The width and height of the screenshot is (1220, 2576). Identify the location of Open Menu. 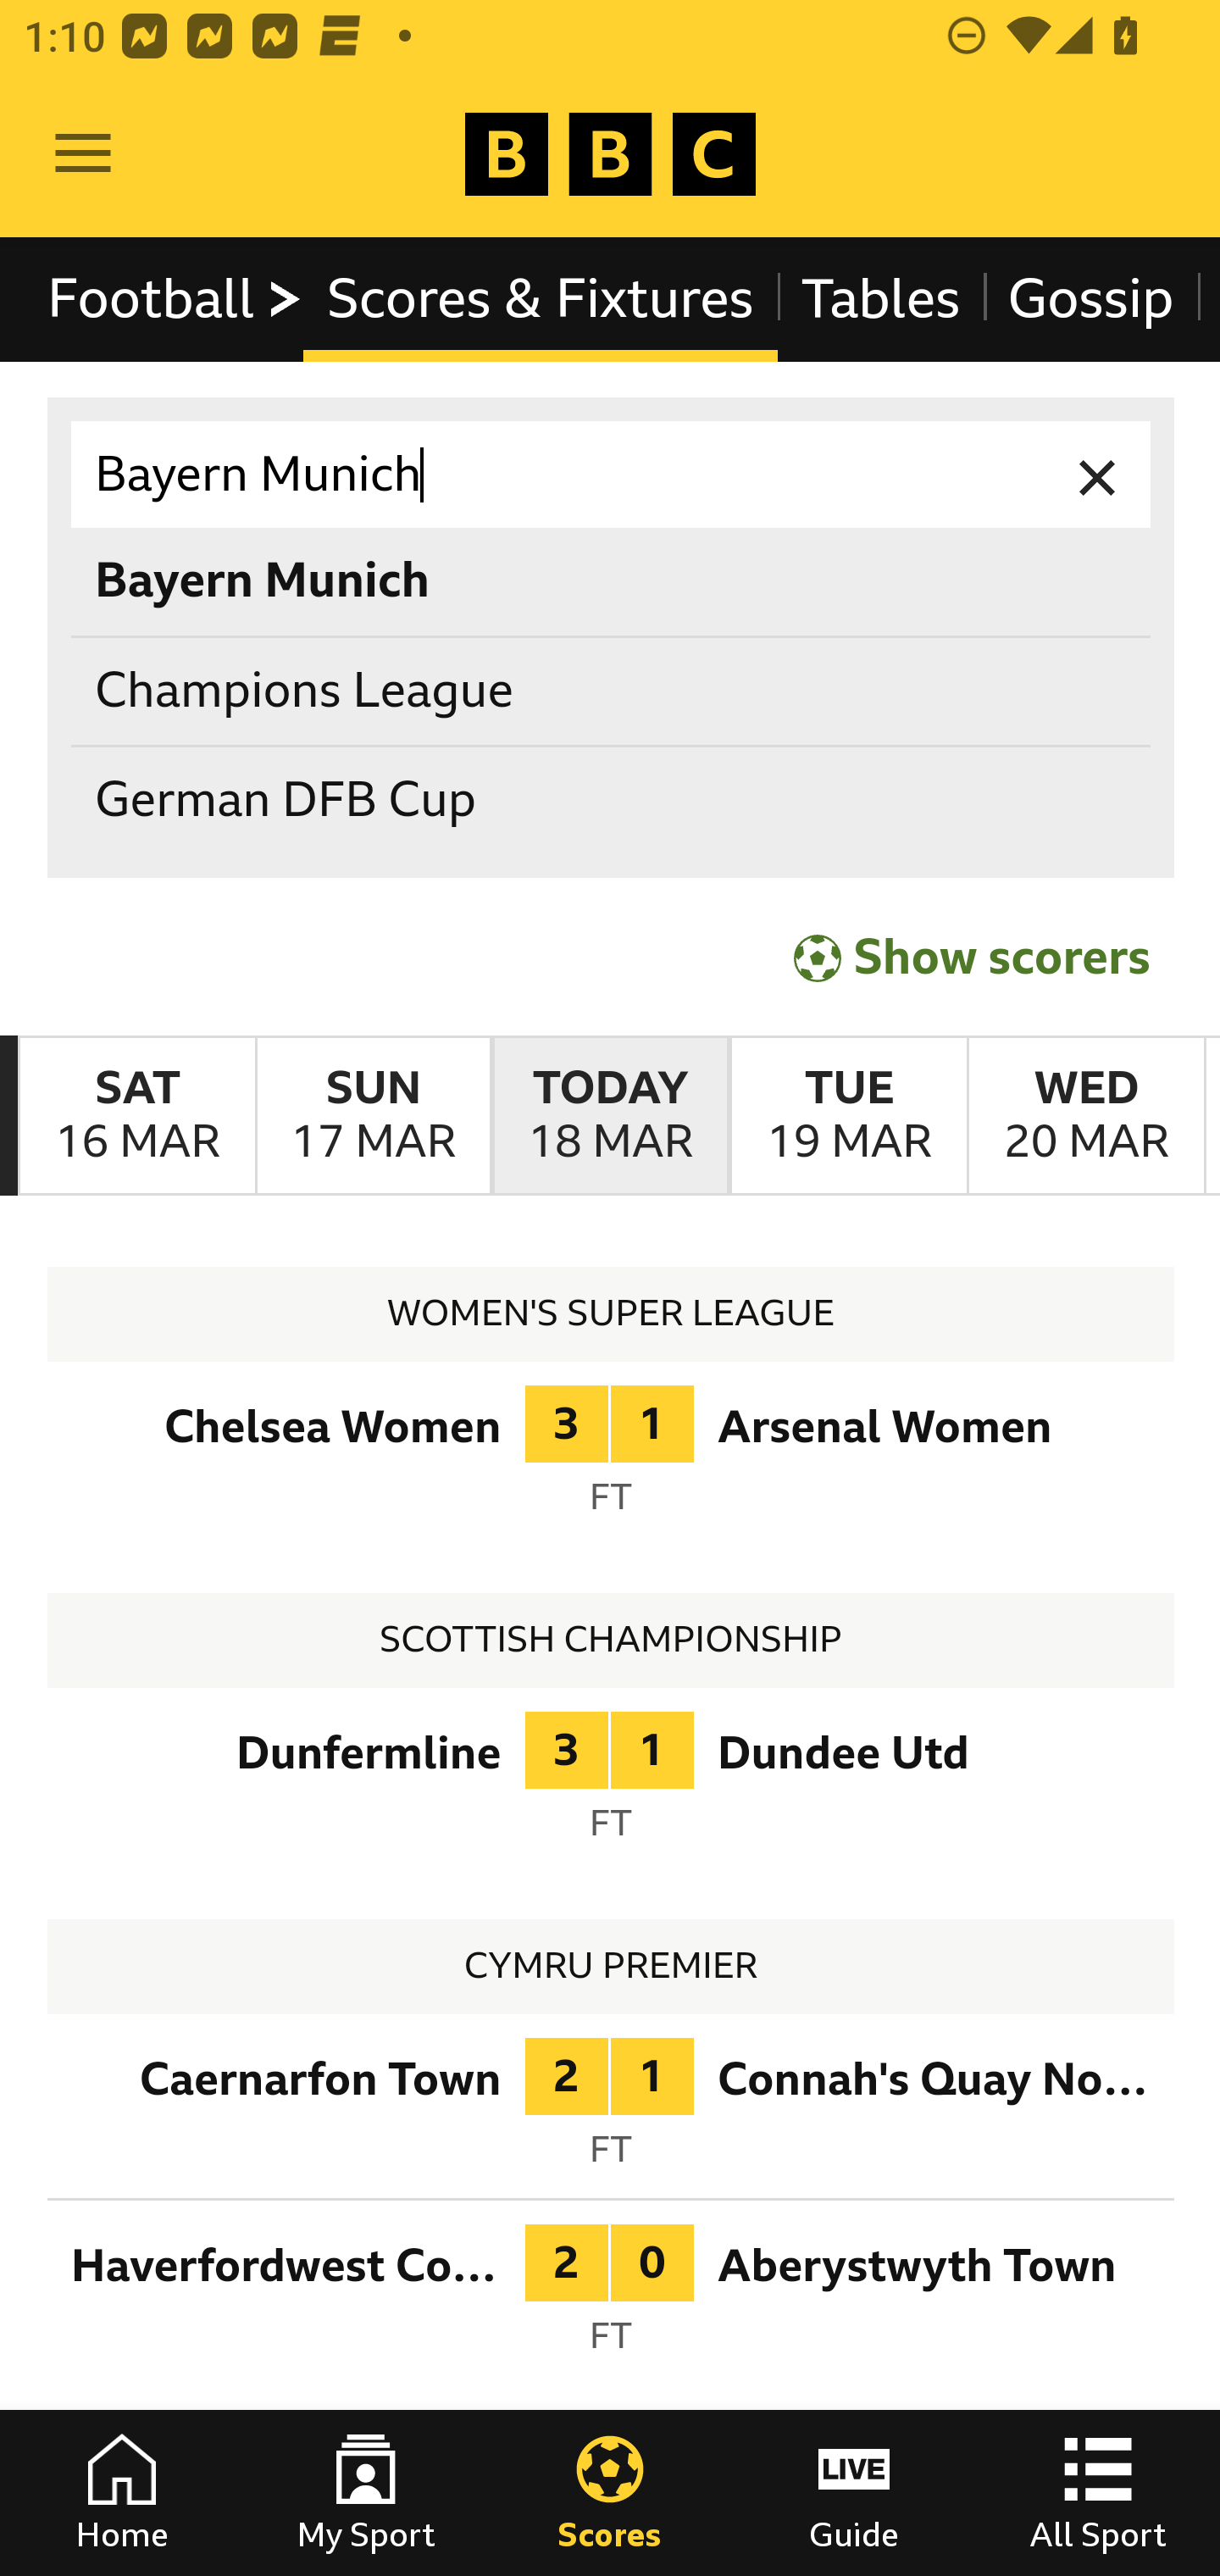
(83, 154).